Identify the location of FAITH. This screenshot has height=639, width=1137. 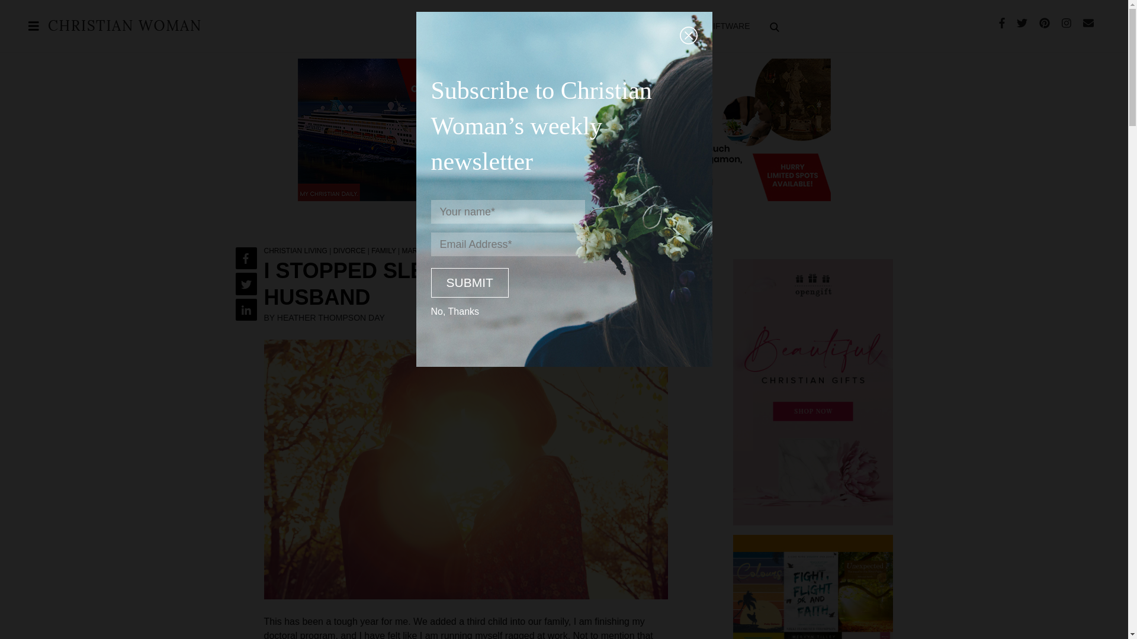
(431, 25).